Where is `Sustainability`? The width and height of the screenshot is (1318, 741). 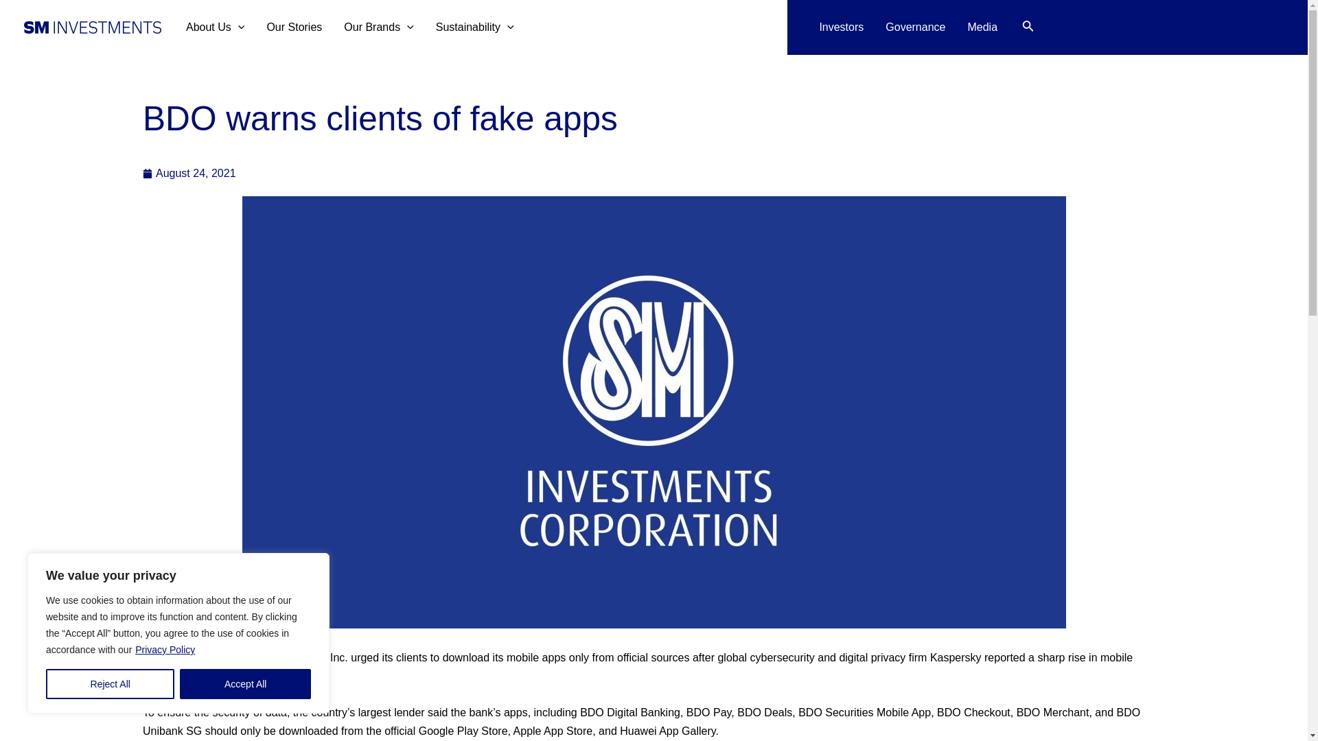
Sustainability is located at coordinates (474, 27).